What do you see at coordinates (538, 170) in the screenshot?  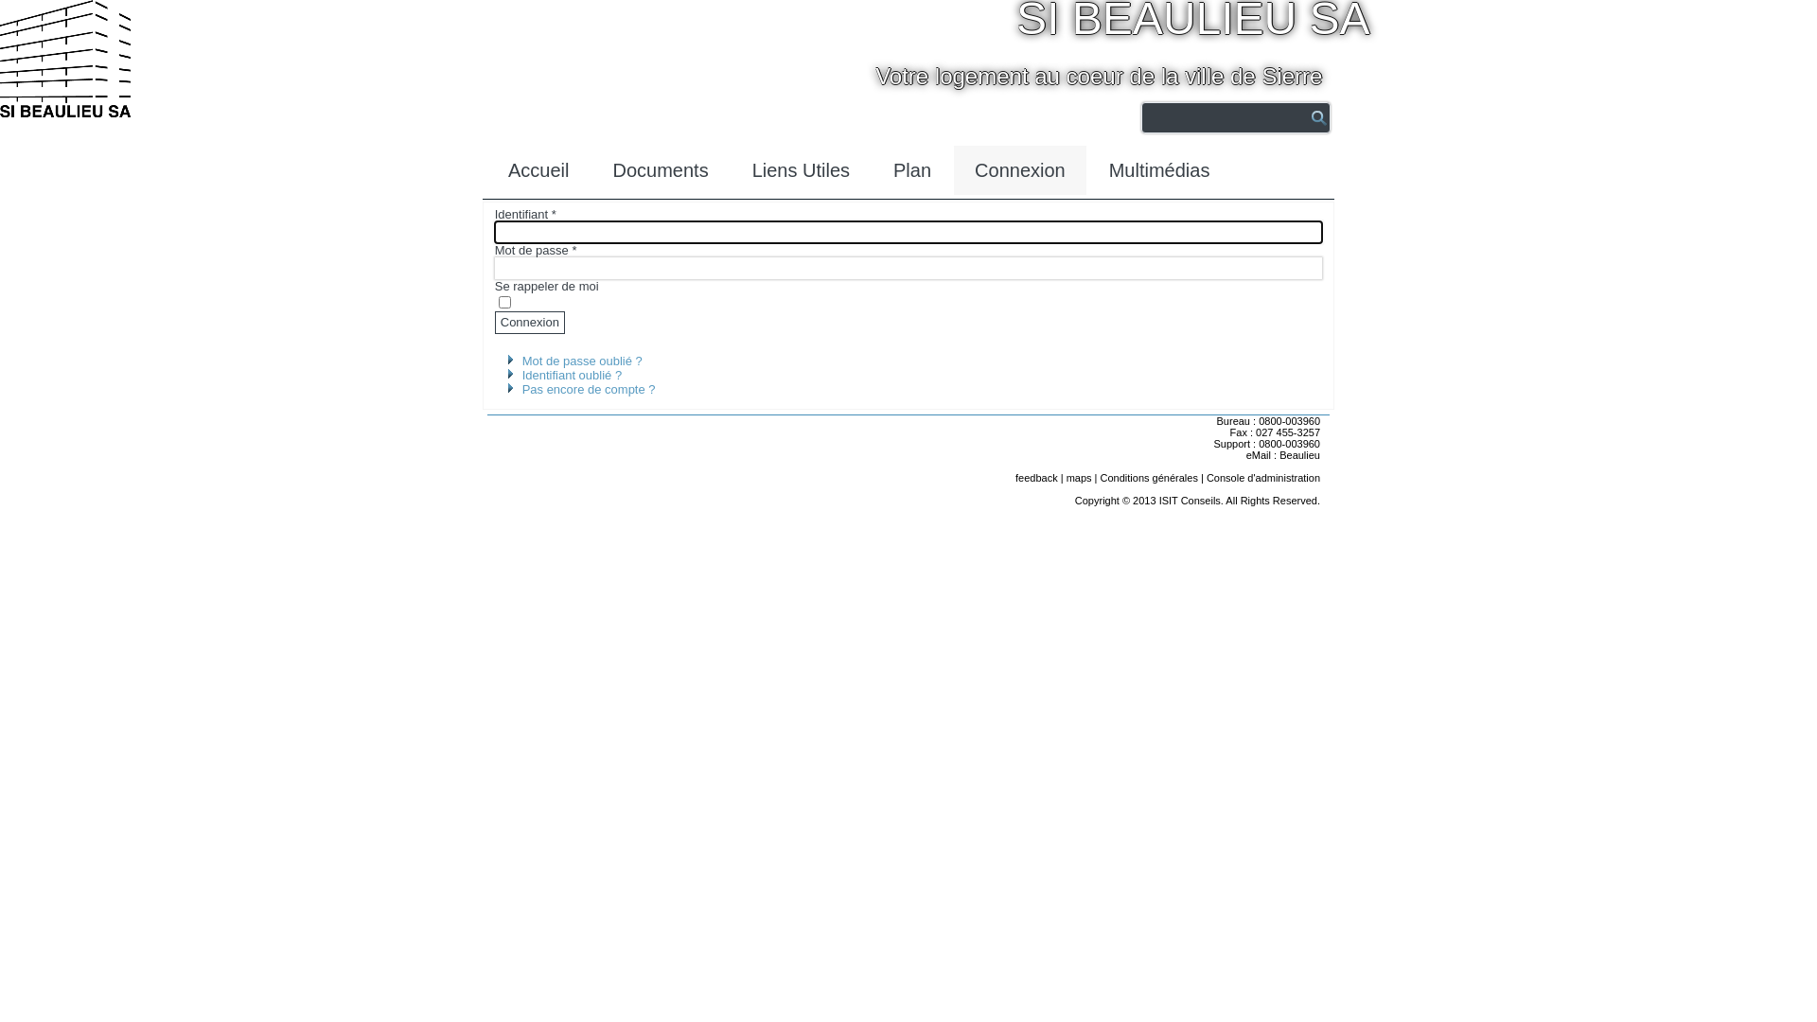 I see `Accueil` at bounding box center [538, 170].